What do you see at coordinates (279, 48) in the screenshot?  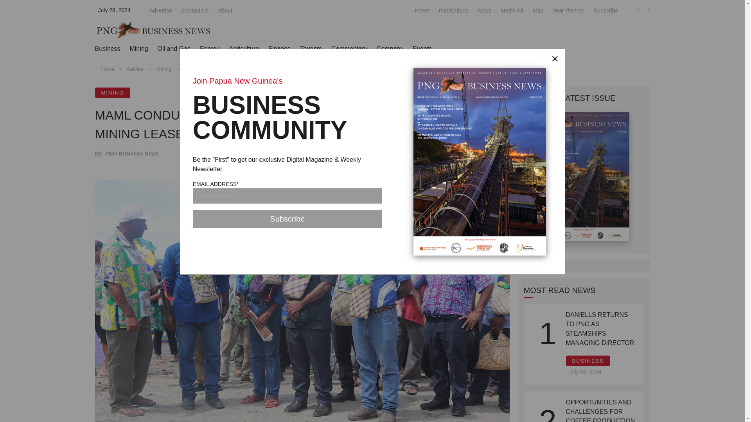 I see `Finance` at bounding box center [279, 48].